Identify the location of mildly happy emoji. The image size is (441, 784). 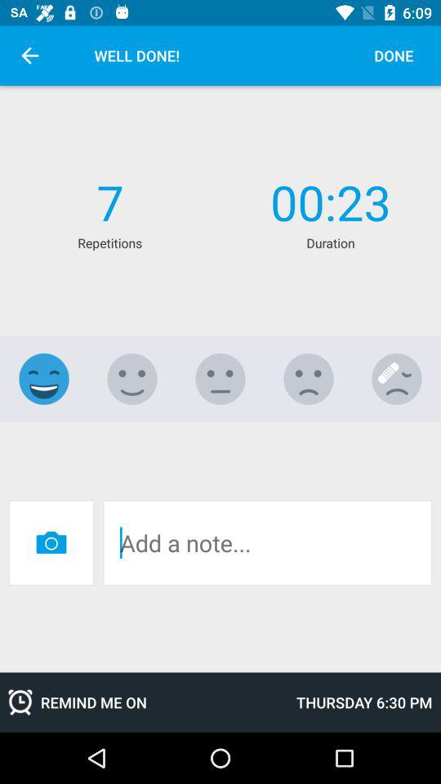
(132, 379).